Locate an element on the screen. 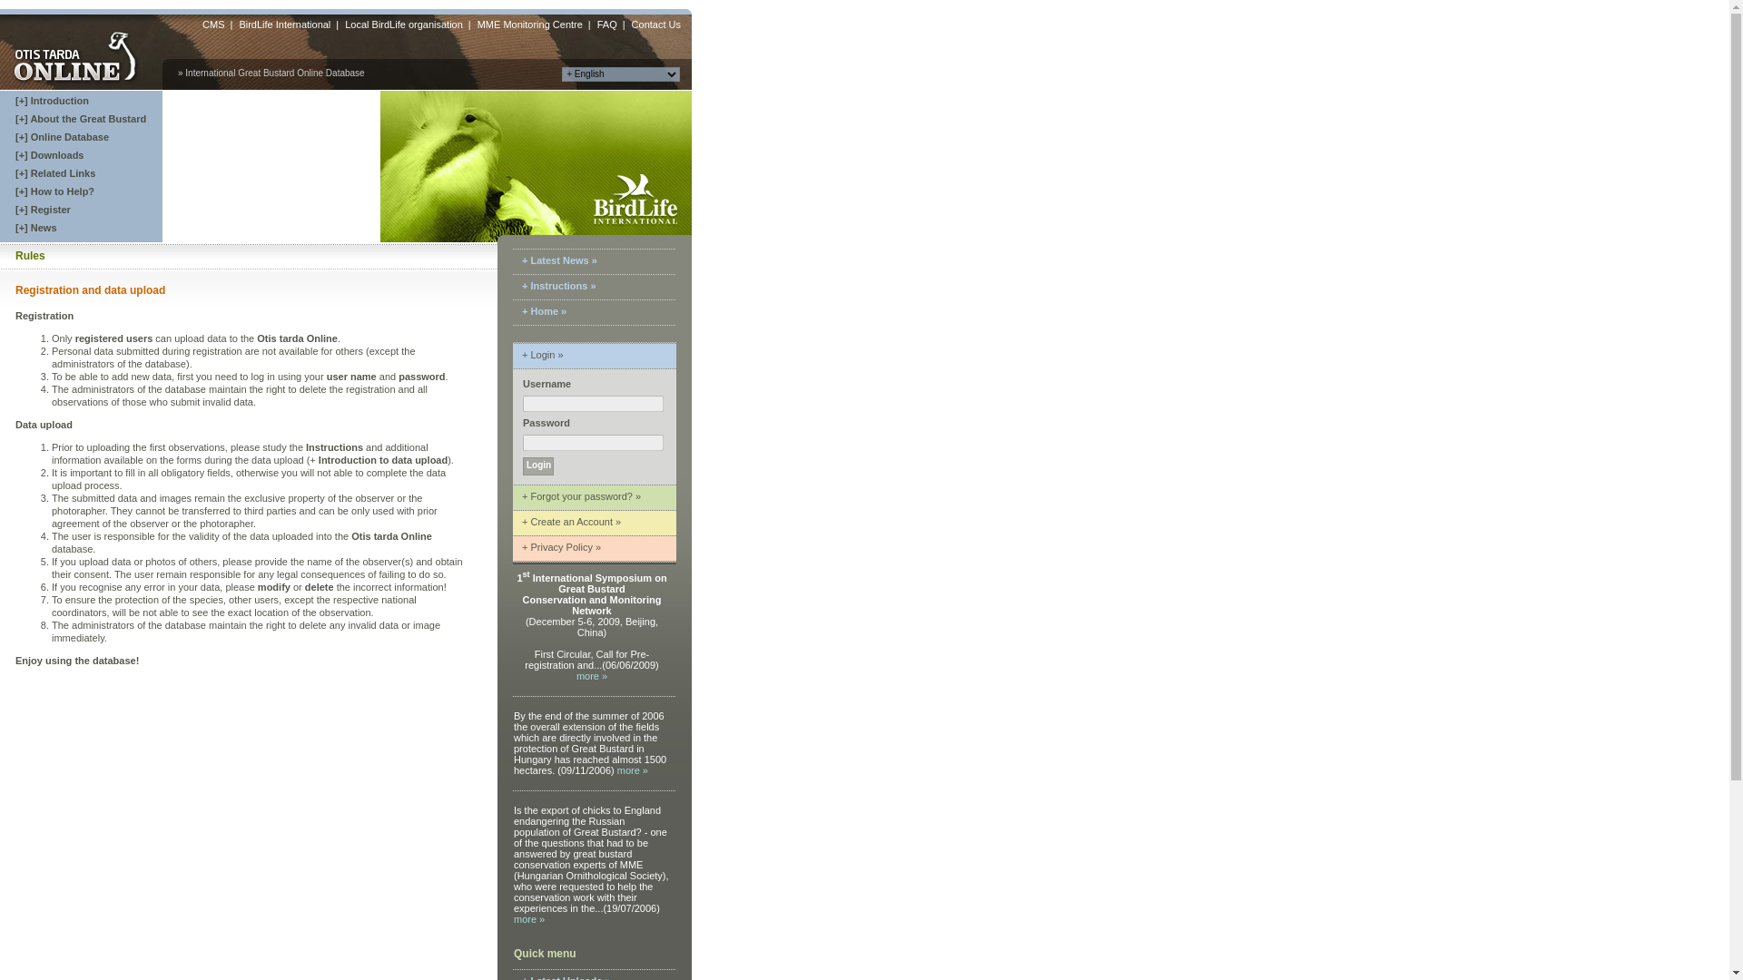  CMS is located at coordinates (212, 21).